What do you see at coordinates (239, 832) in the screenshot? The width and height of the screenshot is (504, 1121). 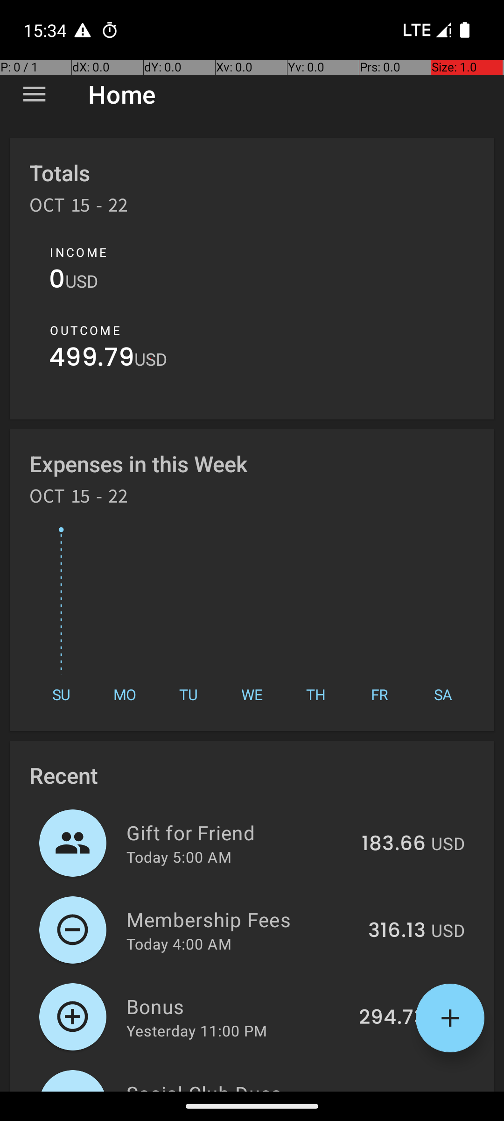 I see `Gift for Friend` at bounding box center [239, 832].